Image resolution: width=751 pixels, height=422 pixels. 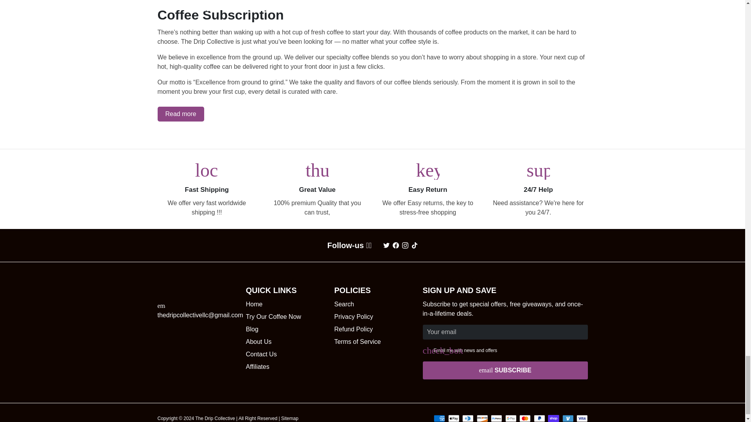 What do you see at coordinates (482, 418) in the screenshot?
I see `Discover` at bounding box center [482, 418].